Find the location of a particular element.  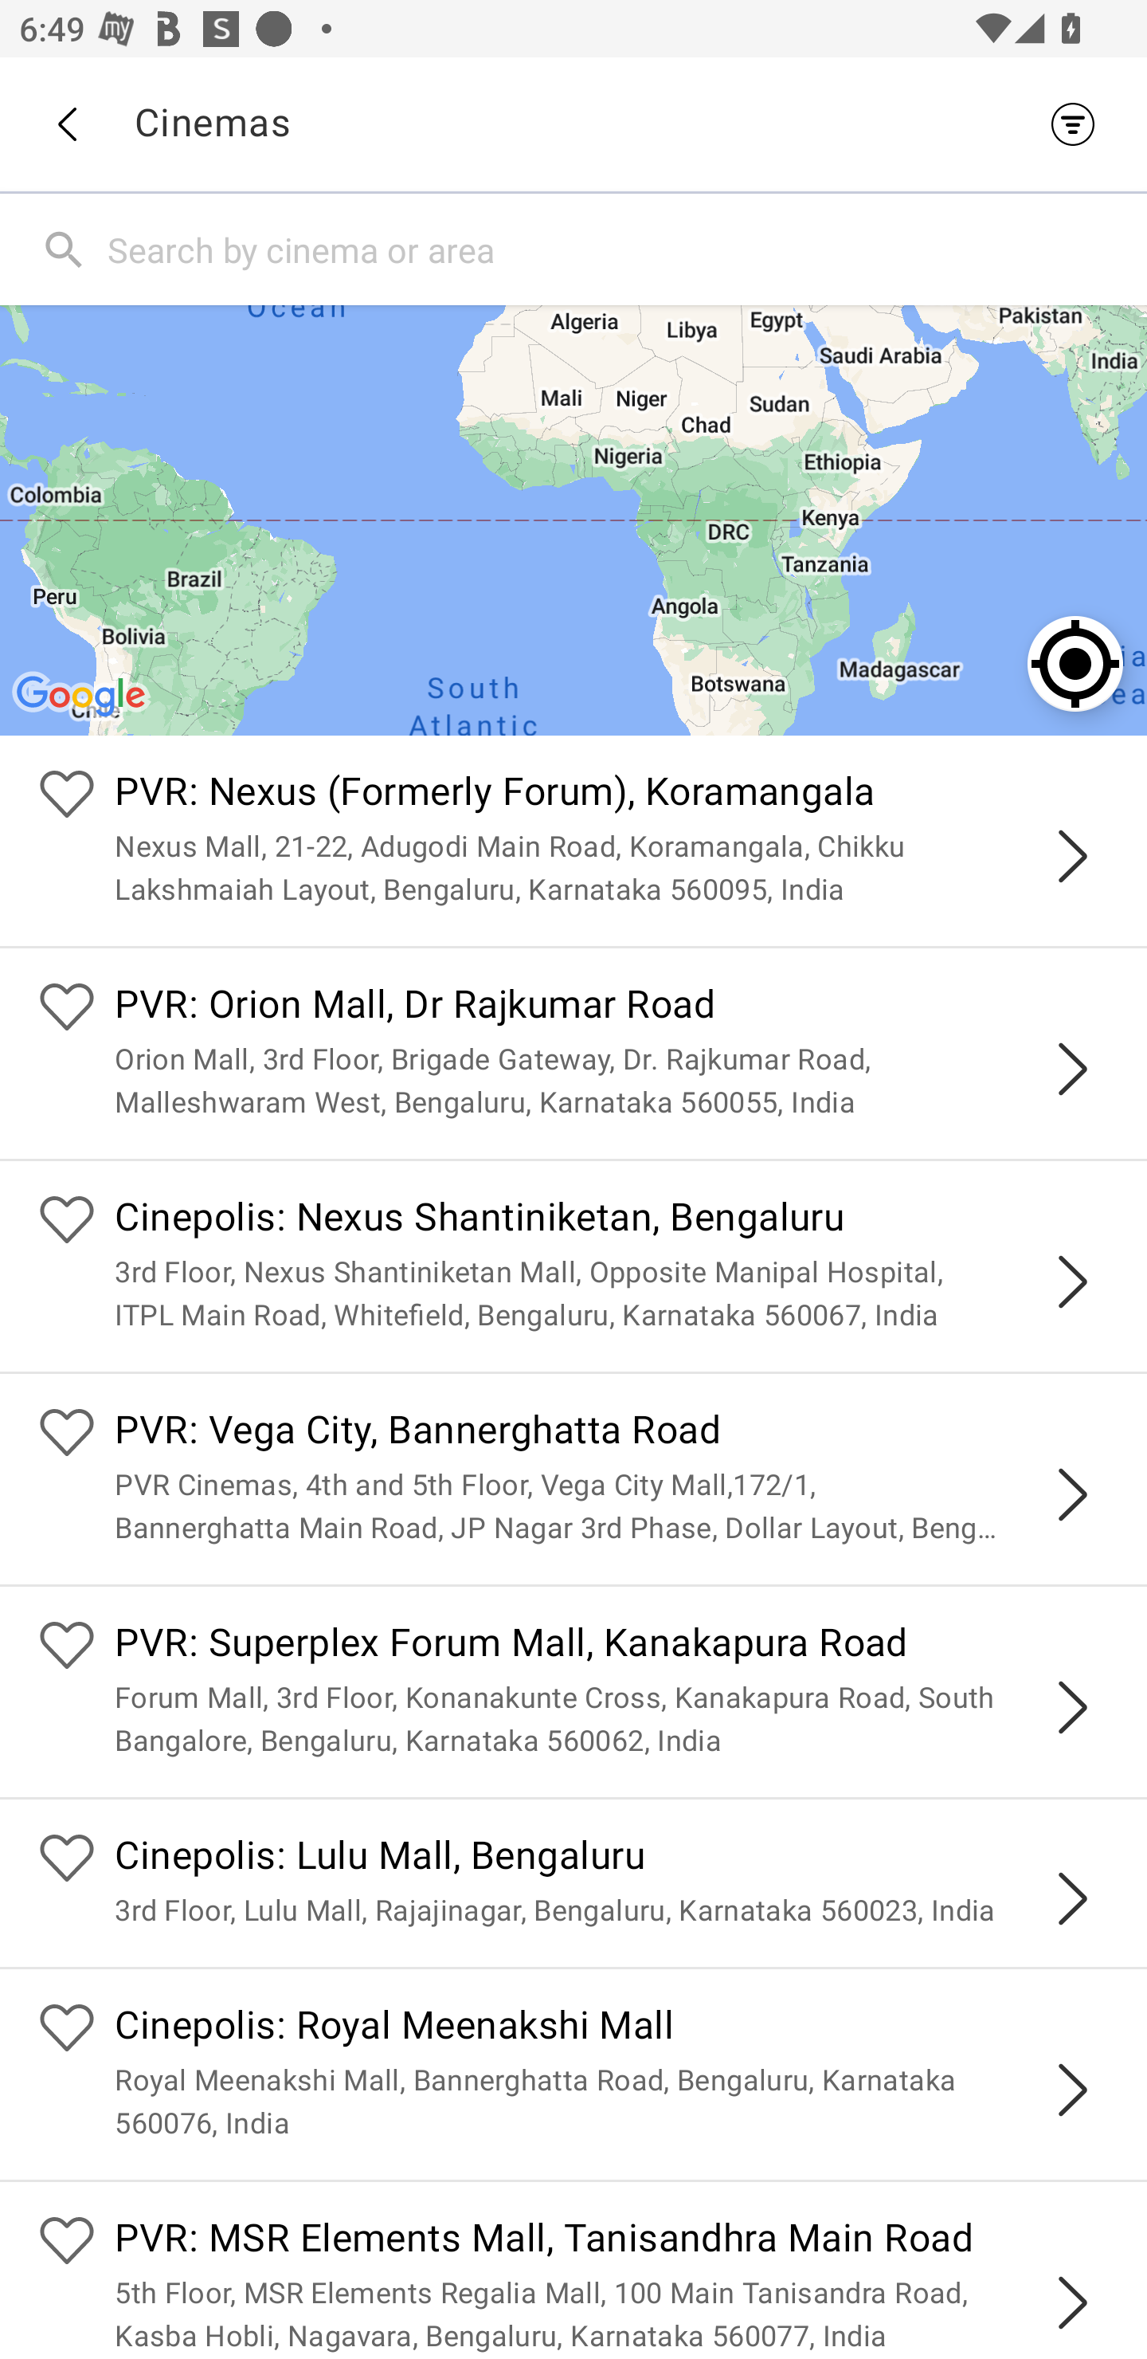

Filter is located at coordinates (1080, 124).